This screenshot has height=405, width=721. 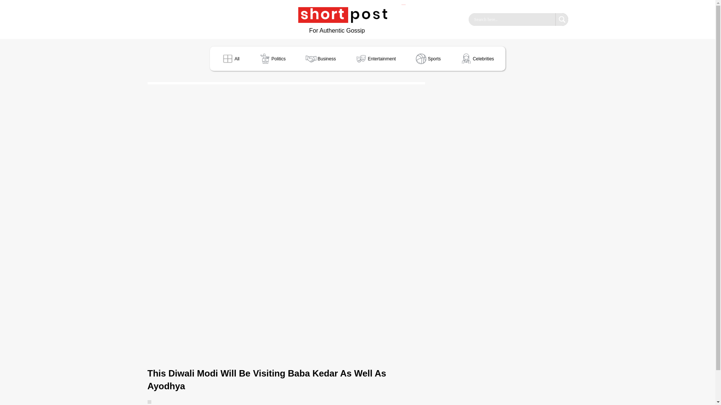 I want to click on Politics, so click(x=272, y=58).